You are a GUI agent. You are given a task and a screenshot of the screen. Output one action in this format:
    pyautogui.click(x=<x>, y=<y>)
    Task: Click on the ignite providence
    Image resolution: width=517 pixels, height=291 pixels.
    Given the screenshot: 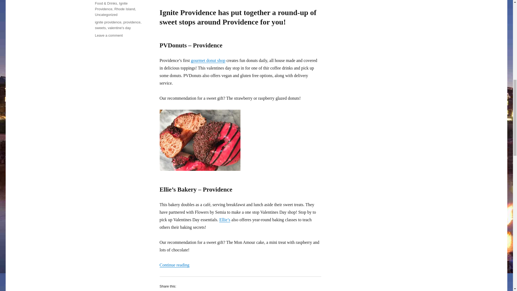 What is the action you would take?
    pyautogui.click(x=108, y=22)
    